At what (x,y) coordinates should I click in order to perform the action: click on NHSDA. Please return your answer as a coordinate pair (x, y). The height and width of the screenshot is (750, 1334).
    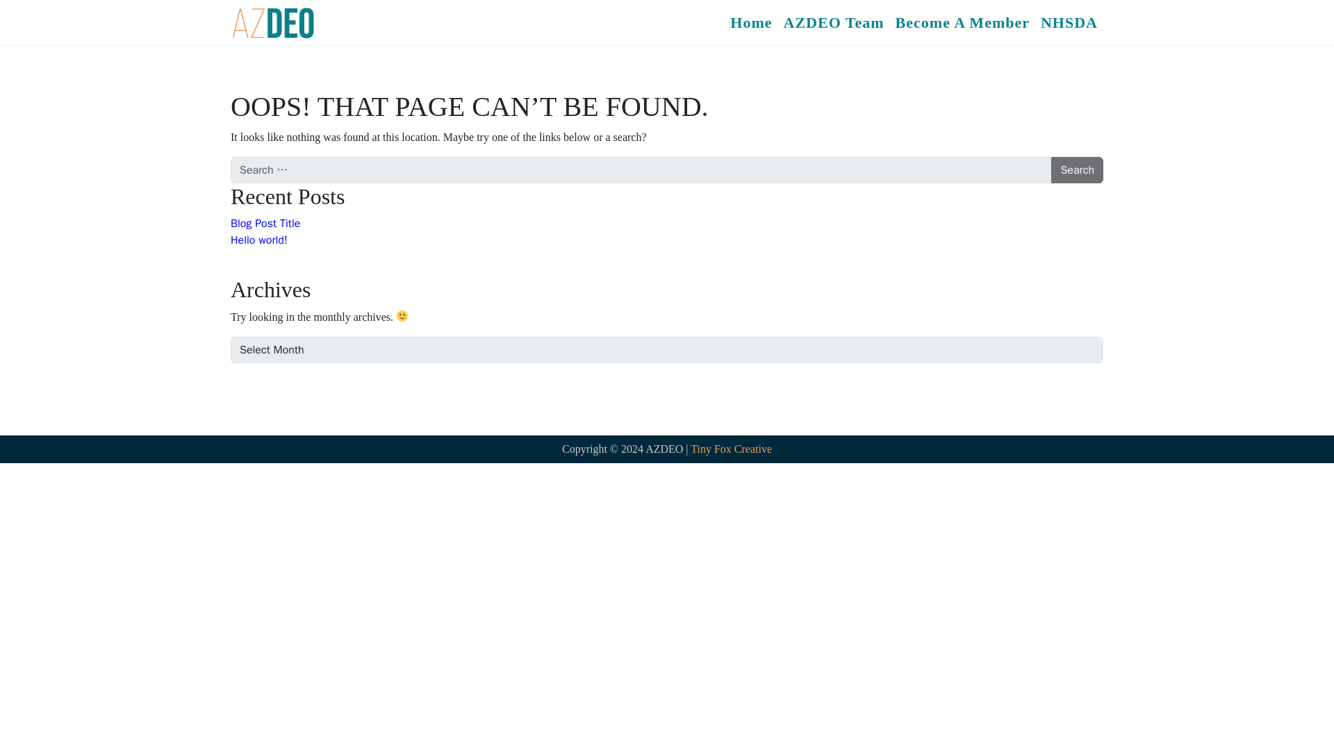
    Looking at the image, I should click on (1069, 22).